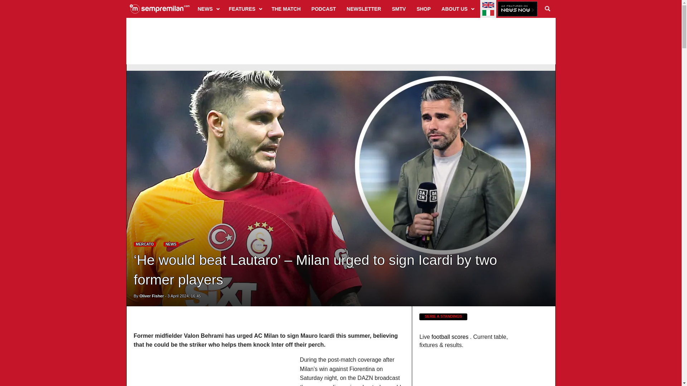 Image resolution: width=687 pixels, height=386 pixels. What do you see at coordinates (399, 9) in the screenshot?
I see `SMTV` at bounding box center [399, 9].